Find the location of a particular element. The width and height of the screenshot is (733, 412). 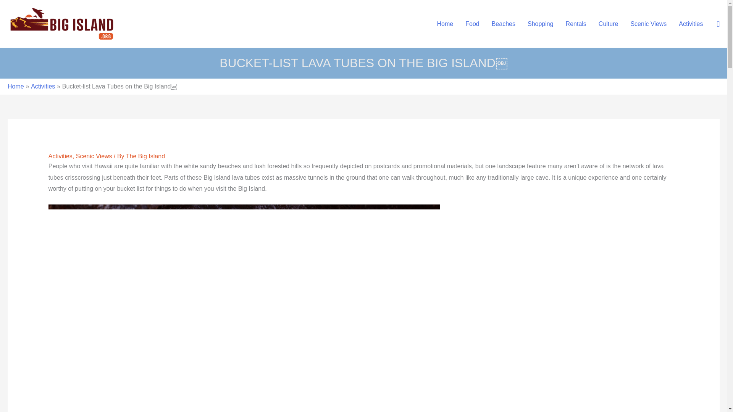

Home is located at coordinates (16, 86).